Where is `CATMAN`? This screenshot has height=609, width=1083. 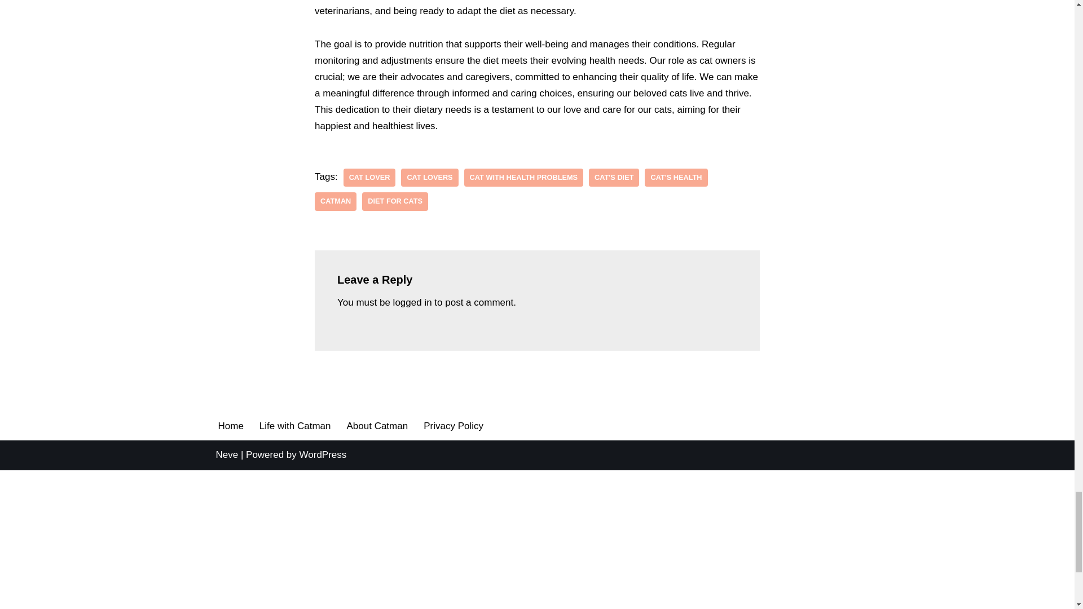 CATMAN is located at coordinates (335, 201).